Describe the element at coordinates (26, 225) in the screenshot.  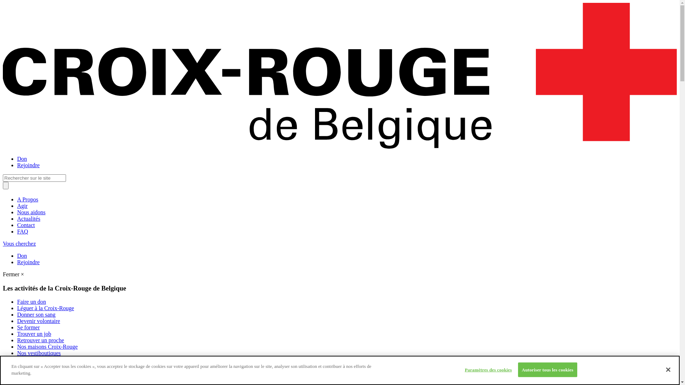
I see `Contact` at that location.